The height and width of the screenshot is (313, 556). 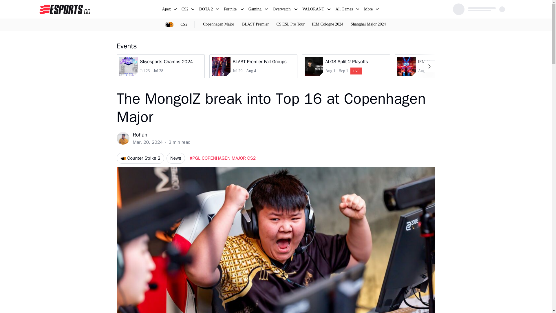 What do you see at coordinates (161, 135) in the screenshot?
I see `Rohan` at bounding box center [161, 135].